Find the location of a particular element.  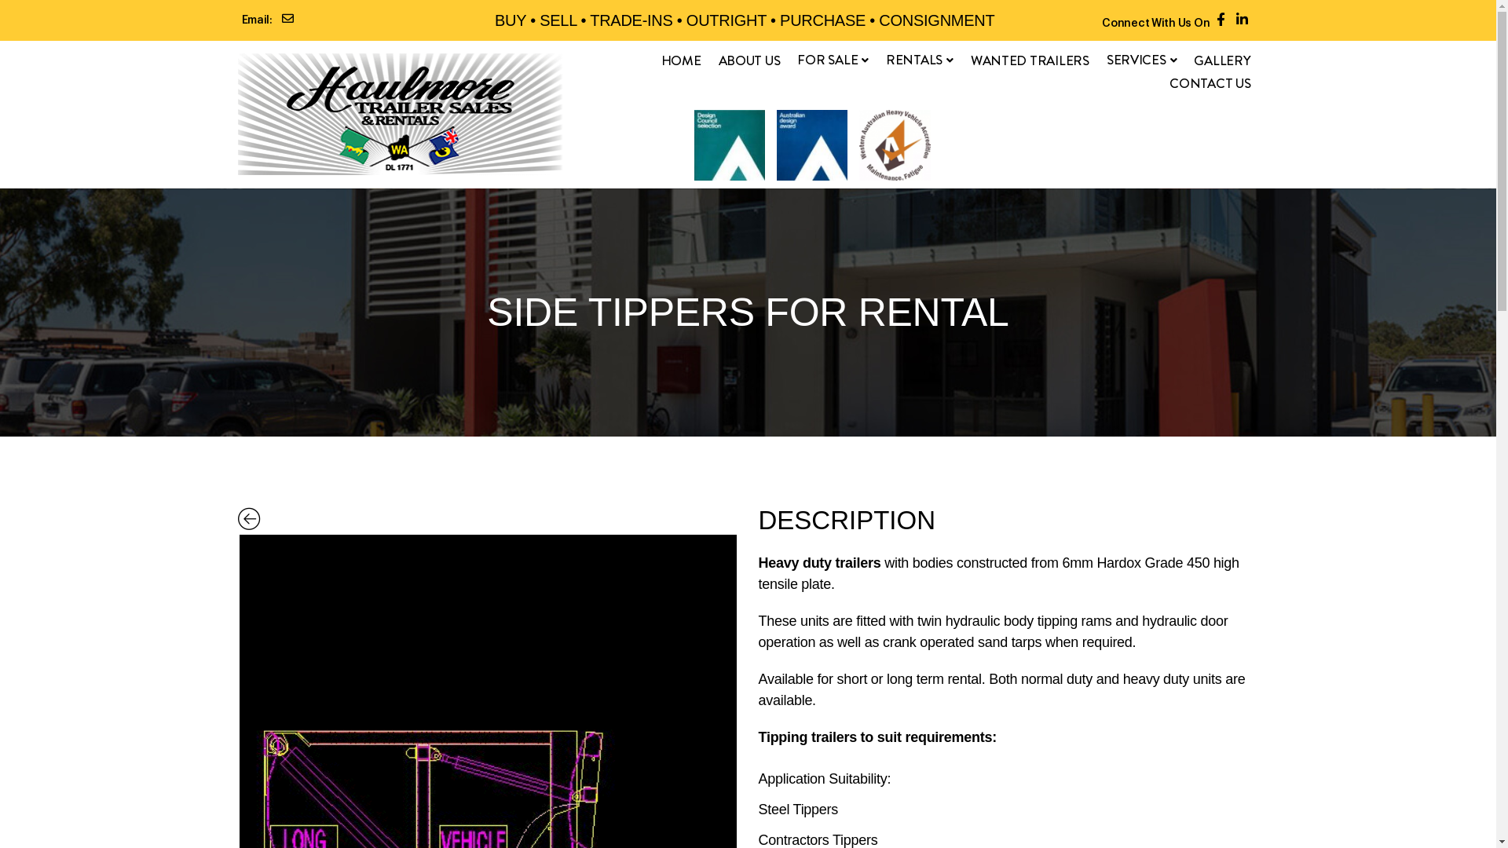

RENTALS is located at coordinates (920, 60).